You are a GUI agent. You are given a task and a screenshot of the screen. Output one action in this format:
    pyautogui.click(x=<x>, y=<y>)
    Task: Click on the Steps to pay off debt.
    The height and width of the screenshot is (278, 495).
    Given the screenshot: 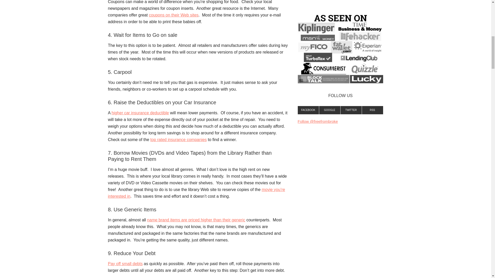 What is the action you would take?
    pyautogui.click(x=125, y=264)
    